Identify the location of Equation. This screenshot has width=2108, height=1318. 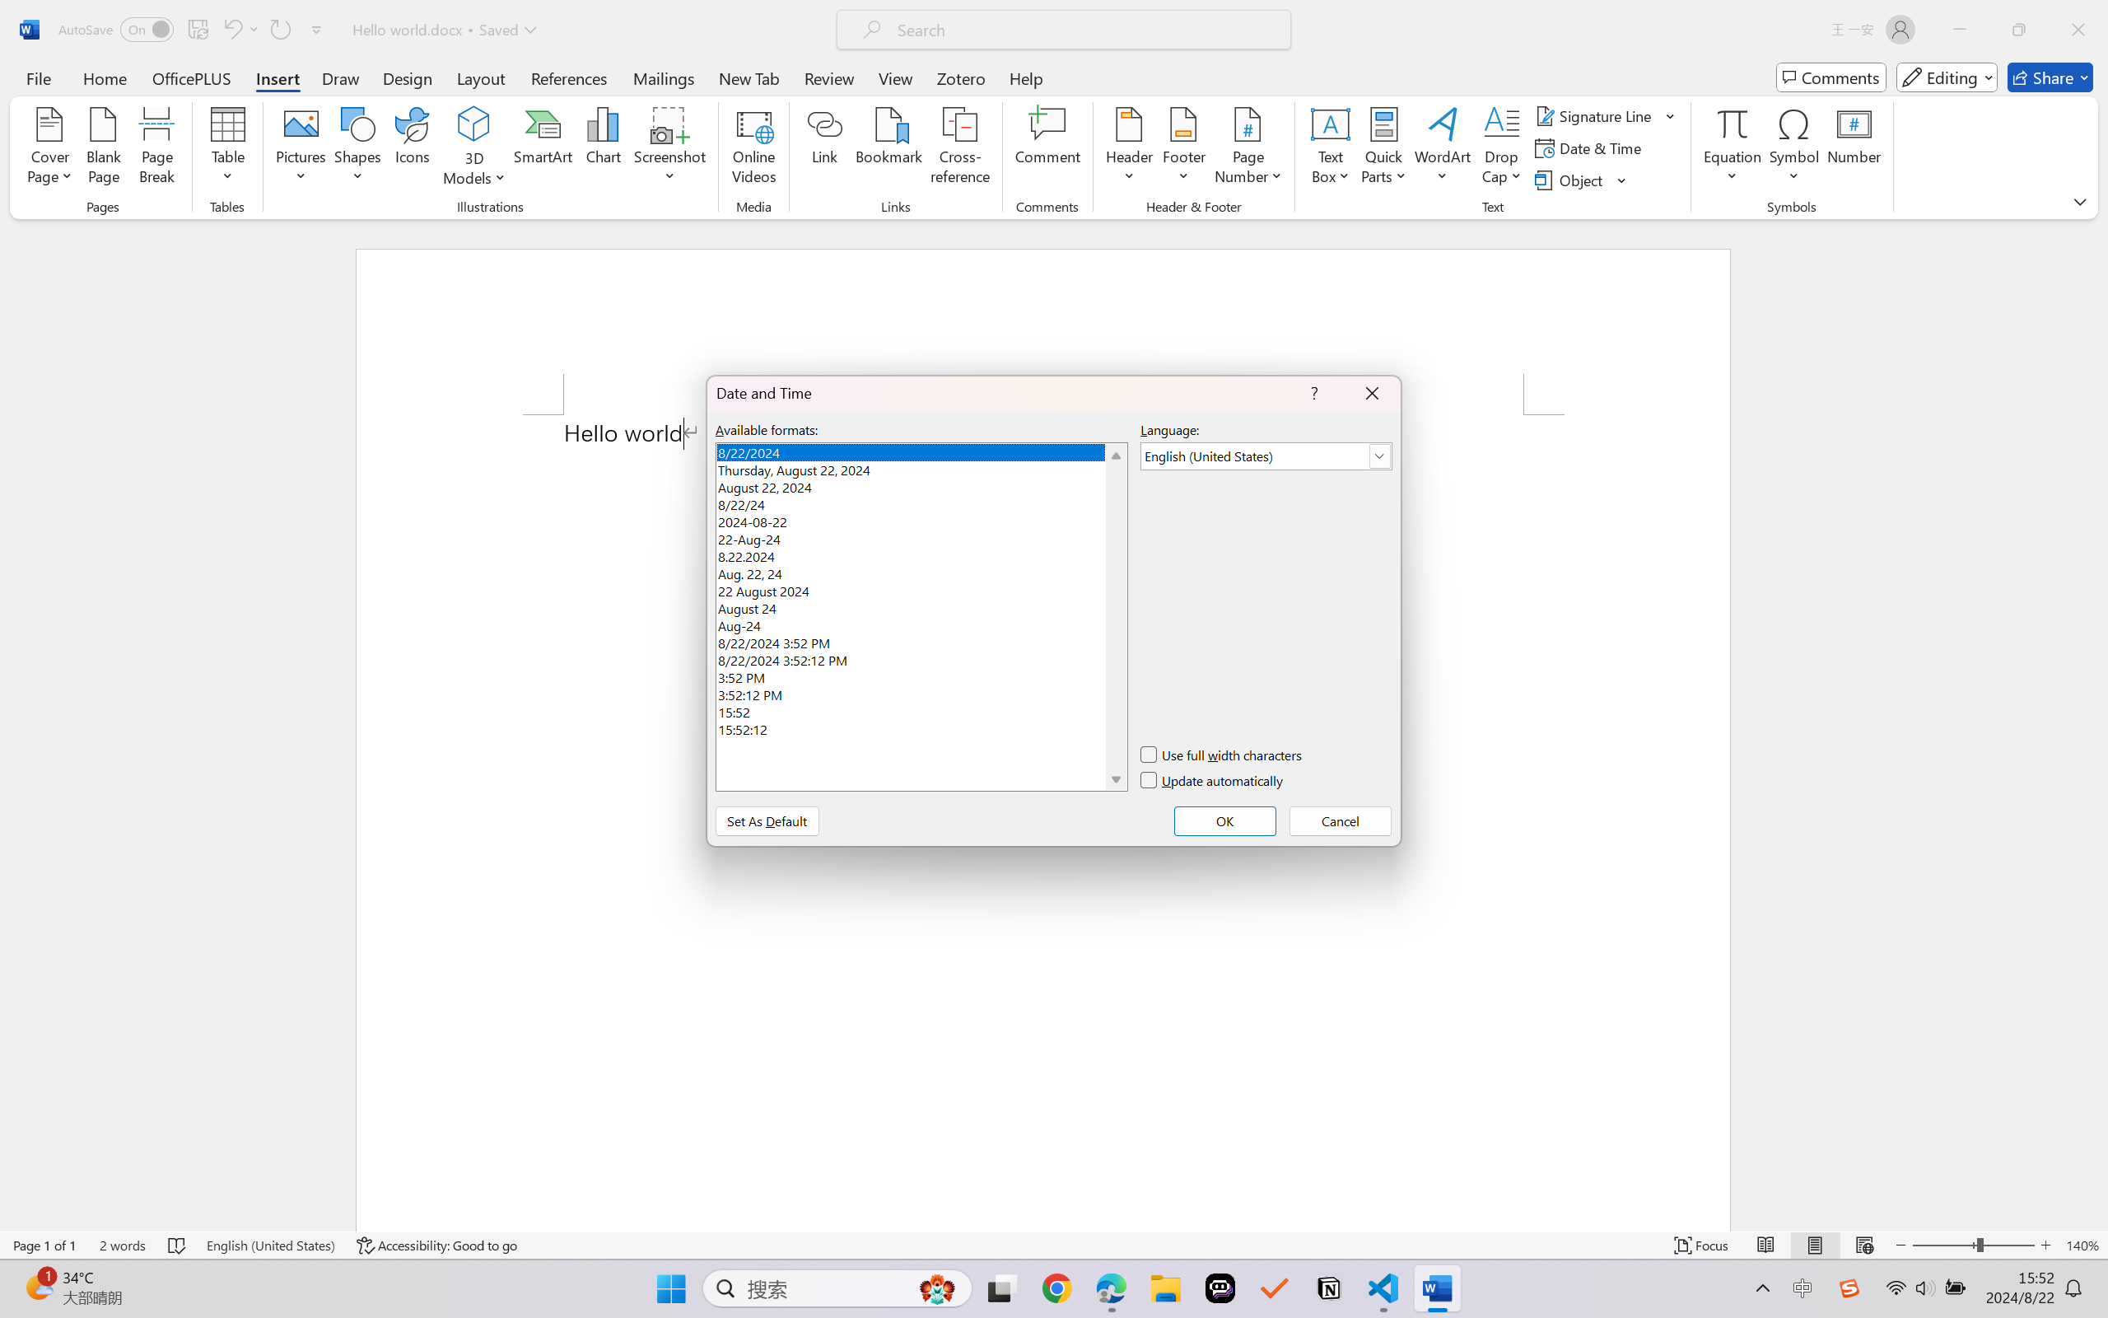
(1733, 124).